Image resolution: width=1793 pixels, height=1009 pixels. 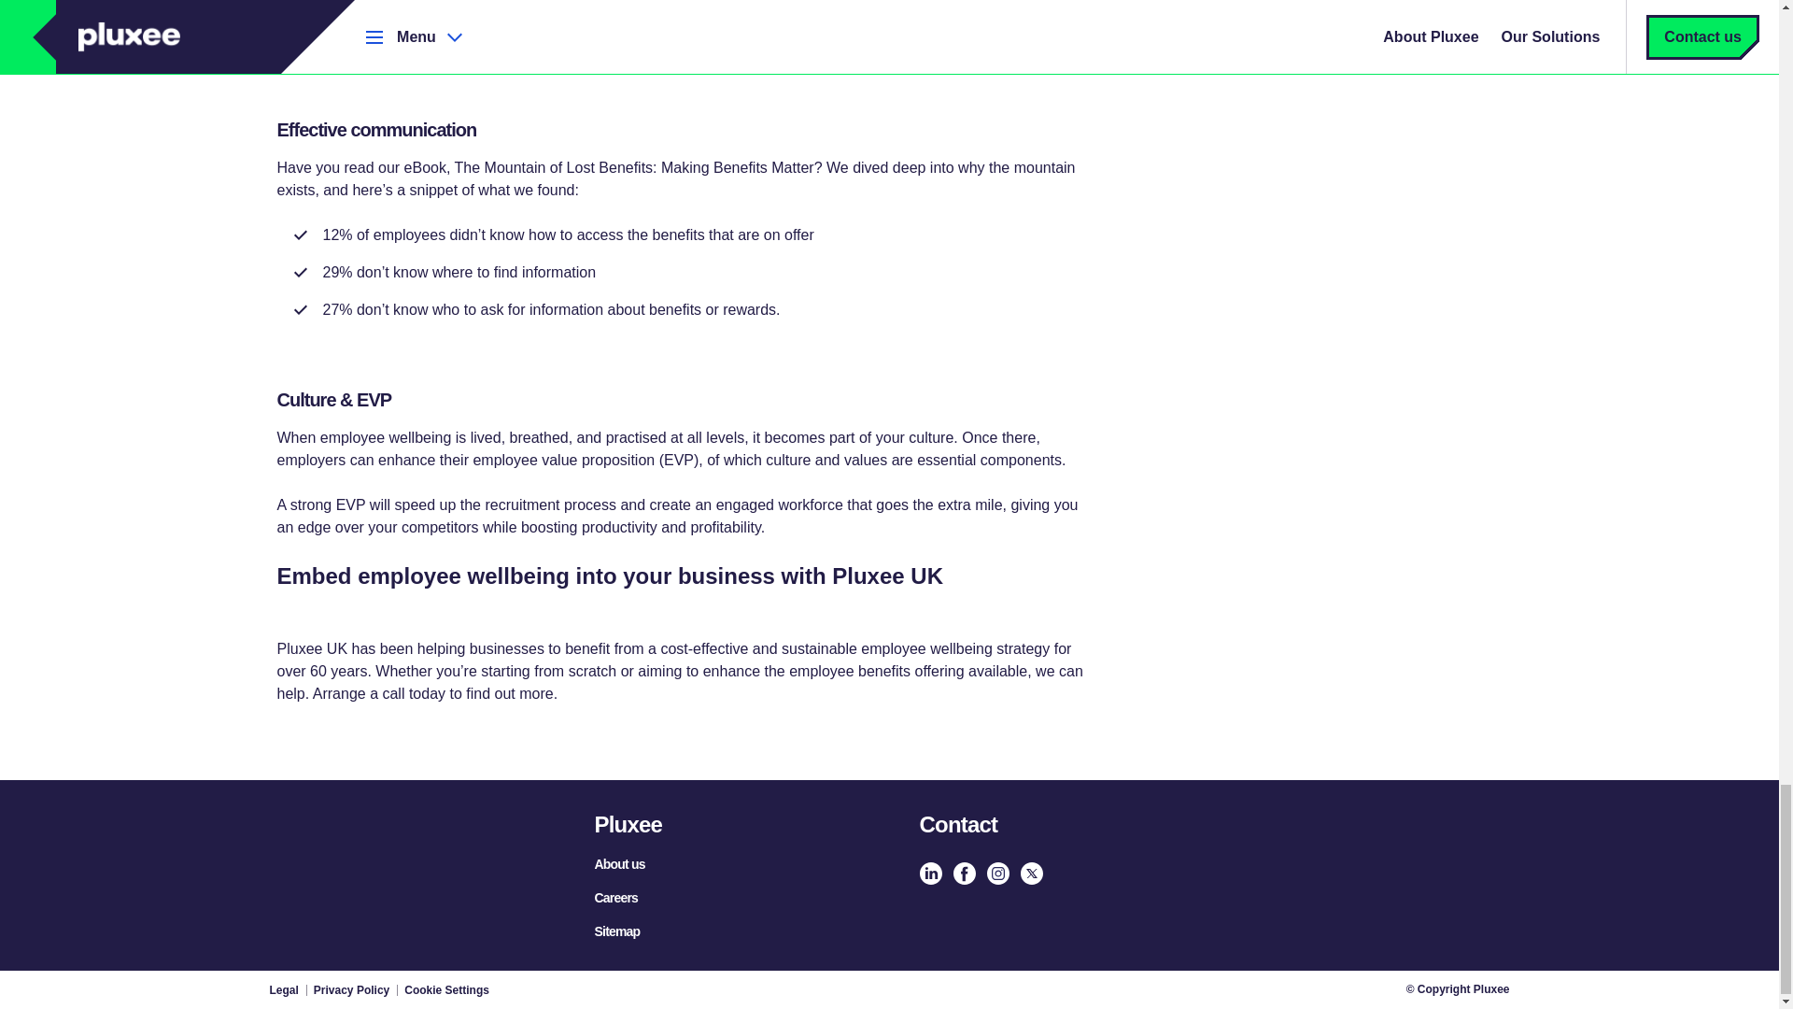 What do you see at coordinates (997, 874) in the screenshot?
I see `Instagram` at bounding box center [997, 874].